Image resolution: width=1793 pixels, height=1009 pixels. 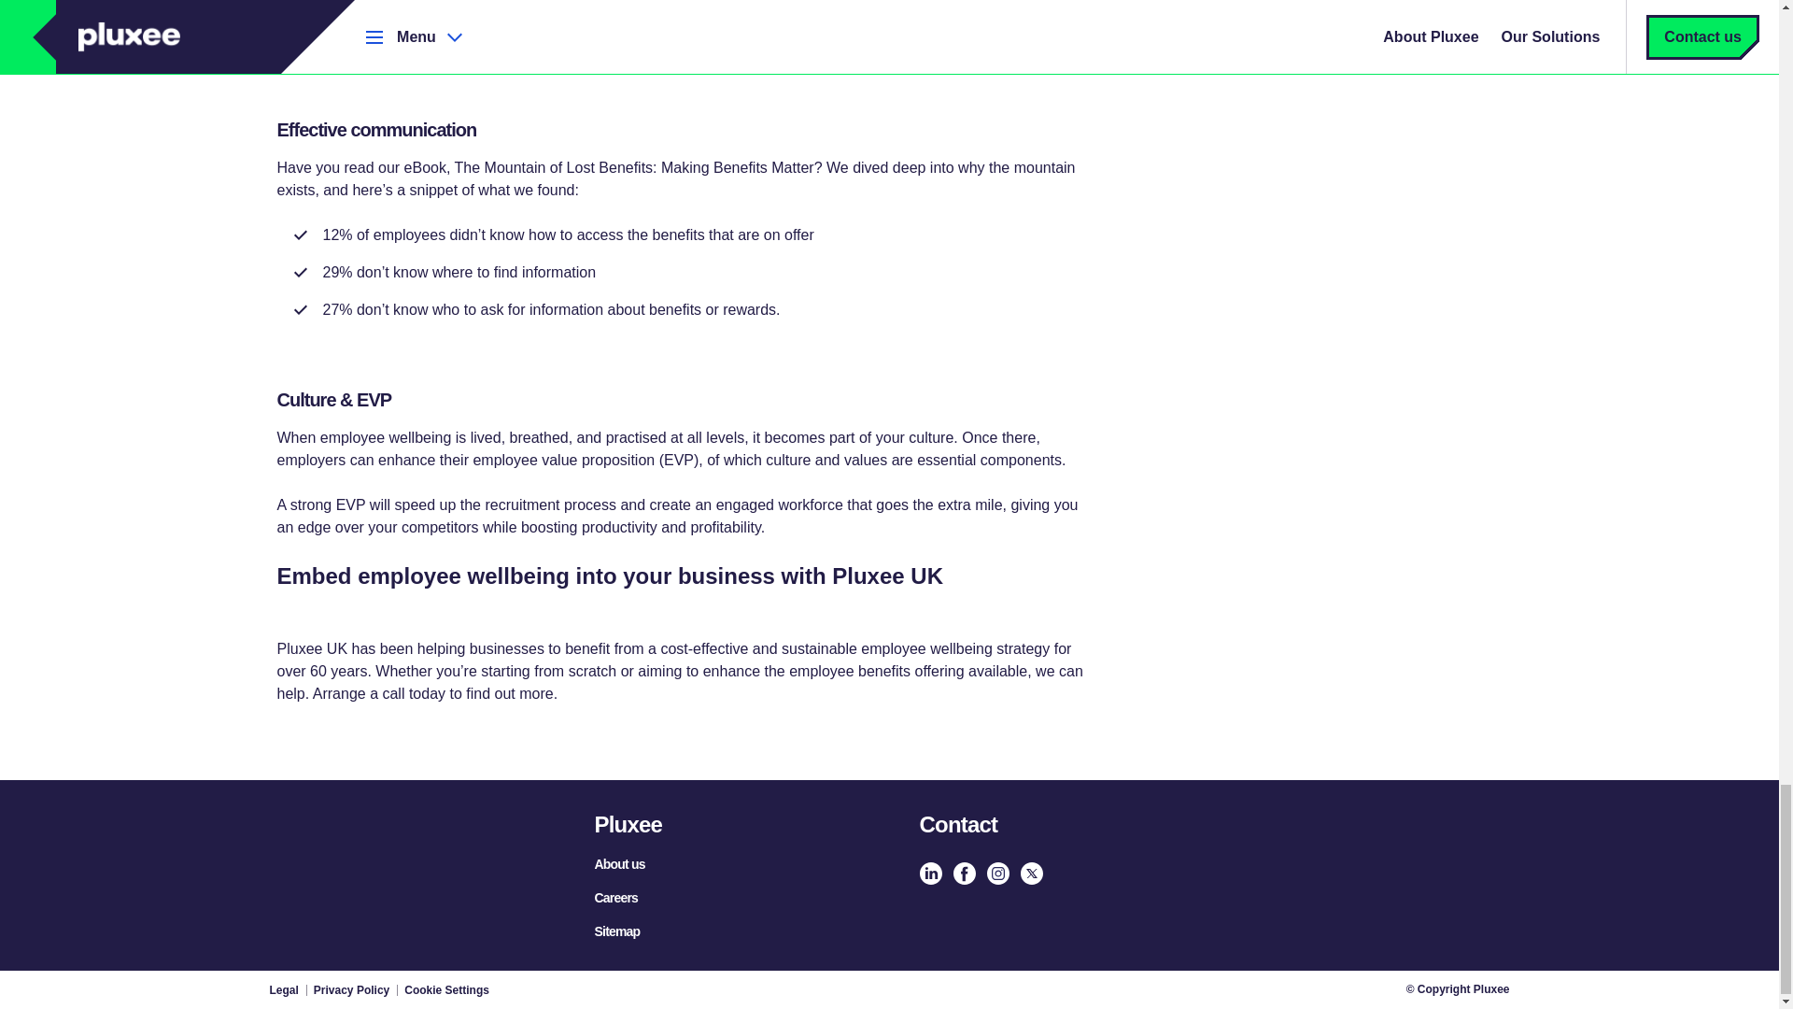 What do you see at coordinates (997, 874) in the screenshot?
I see `Instagram` at bounding box center [997, 874].